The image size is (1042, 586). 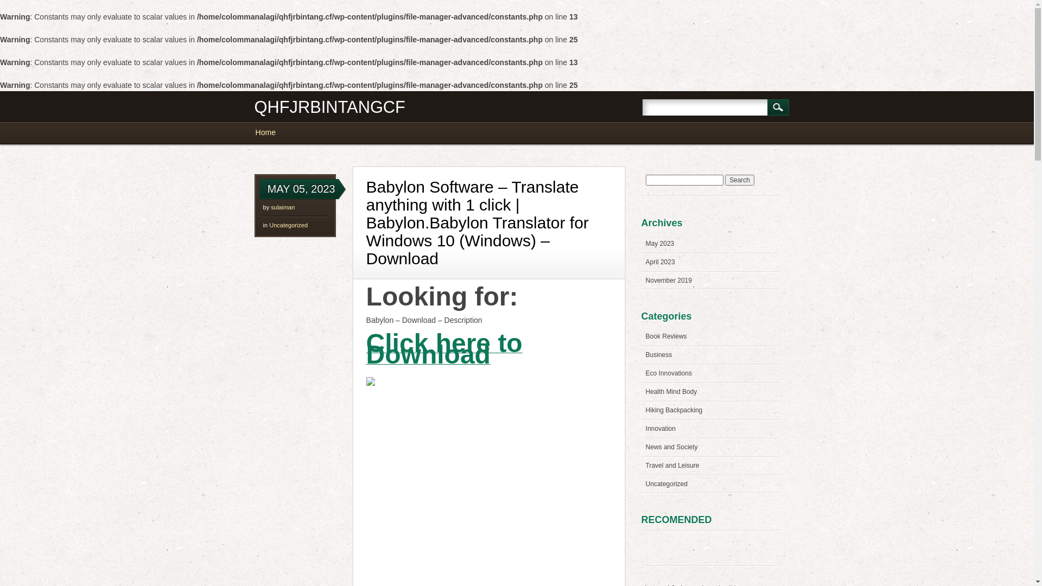 I want to click on Health Mind Body, so click(x=672, y=392).